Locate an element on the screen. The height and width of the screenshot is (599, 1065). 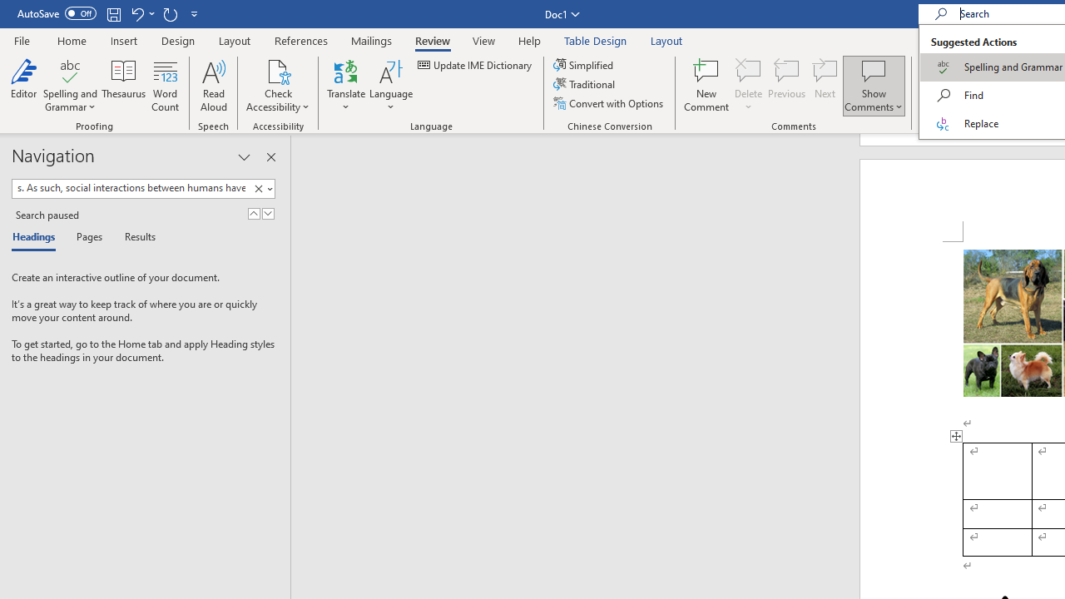
Delete is located at coordinates (749, 70).